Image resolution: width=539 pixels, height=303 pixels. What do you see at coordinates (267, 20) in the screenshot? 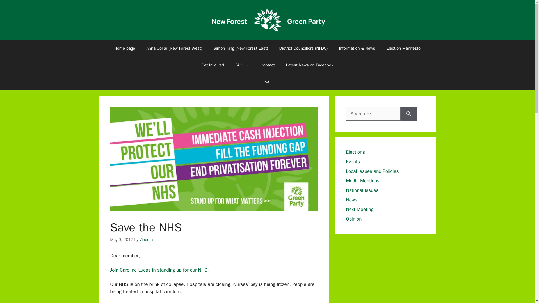
I see `New Forest Green Party` at bounding box center [267, 20].